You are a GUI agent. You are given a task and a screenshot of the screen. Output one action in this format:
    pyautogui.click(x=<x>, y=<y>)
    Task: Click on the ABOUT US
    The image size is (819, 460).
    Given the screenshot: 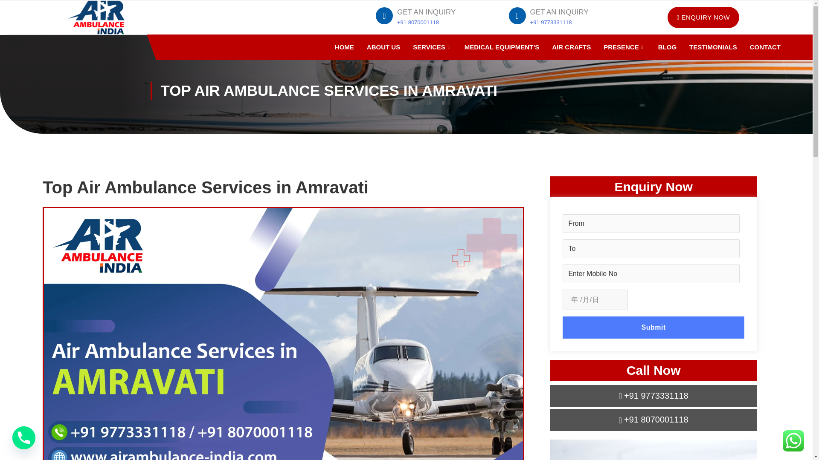 What is the action you would take?
    pyautogui.click(x=383, y=47)
    